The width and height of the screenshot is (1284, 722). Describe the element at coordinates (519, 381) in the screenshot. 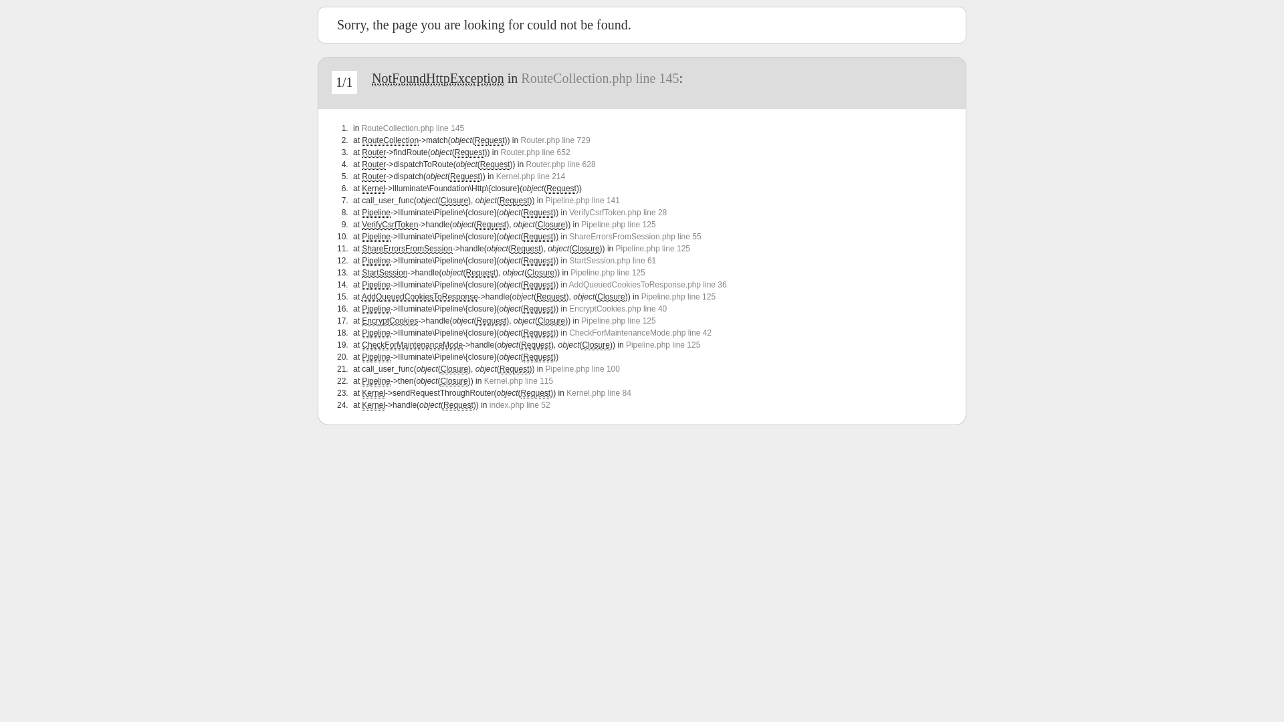

I see `Kernel.php line 115` at that location.